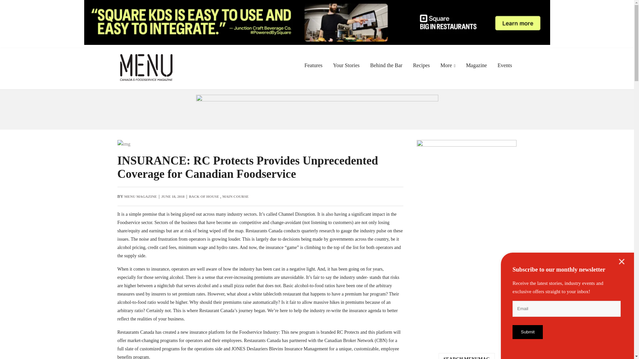  I want to click on MENU MAGAZINE, so click(140, 196).